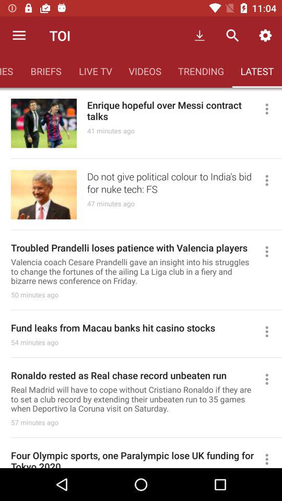 This screenshot has height=501, width=282. I want to click on three dot menu, so click(272, 252).